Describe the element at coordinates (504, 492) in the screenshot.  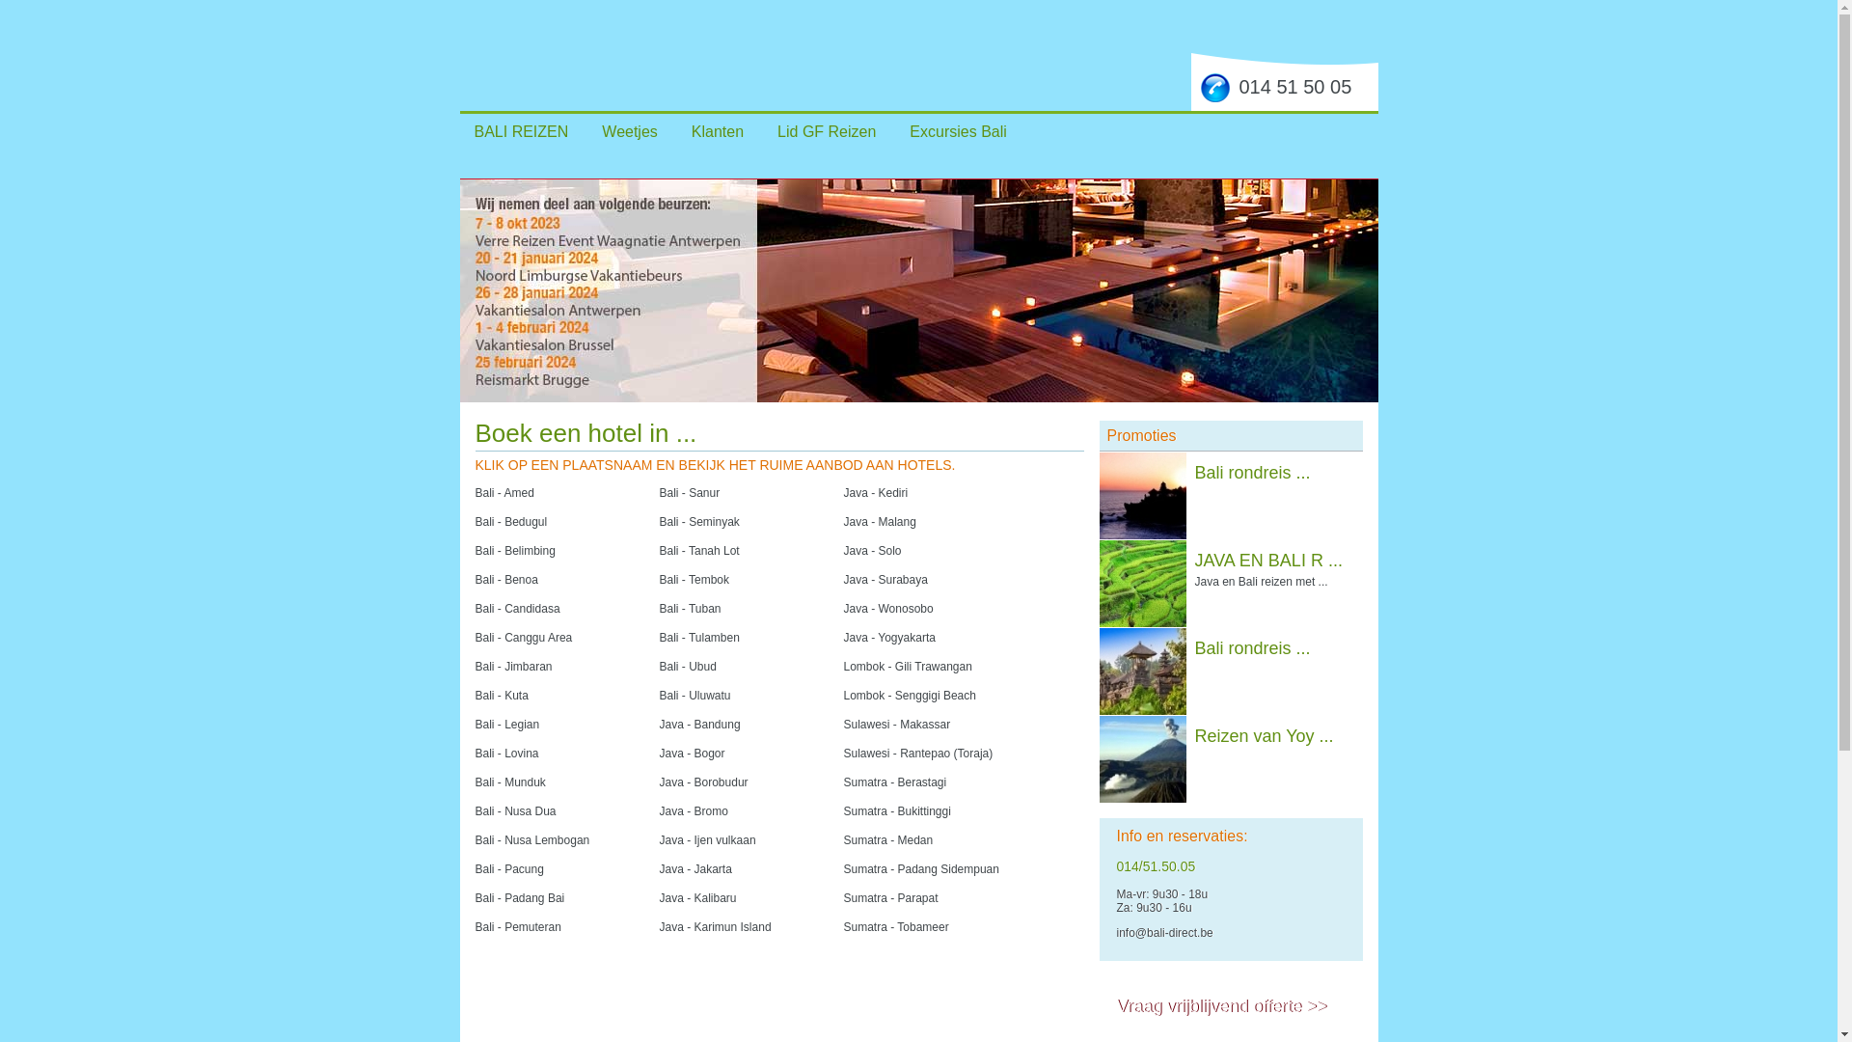
I see `Bali - Amed` at that location.